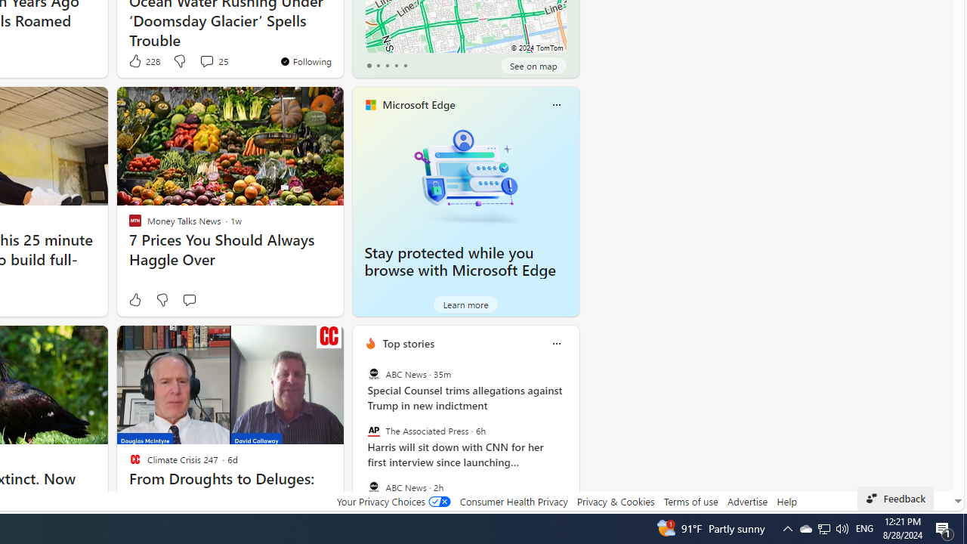  What do you see at coordinates (419, 105) in the screenshot?
I see `Microsoft Edge` at bounding box center [419, 105].